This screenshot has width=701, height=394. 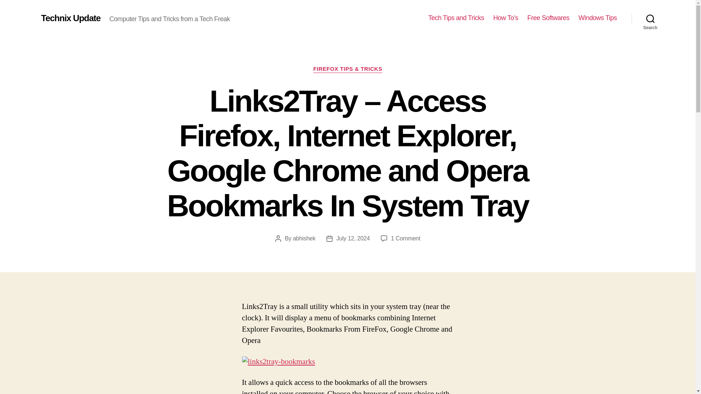 I want to click on Free Softwares, so click(x=548, y=18).